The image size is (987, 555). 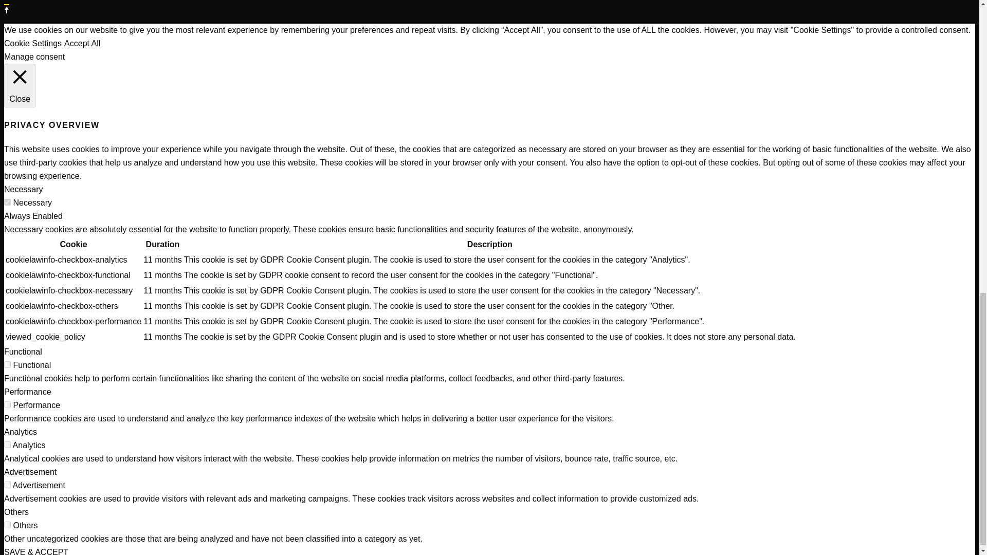 I want to click on Others, so click(x=16, y=512).